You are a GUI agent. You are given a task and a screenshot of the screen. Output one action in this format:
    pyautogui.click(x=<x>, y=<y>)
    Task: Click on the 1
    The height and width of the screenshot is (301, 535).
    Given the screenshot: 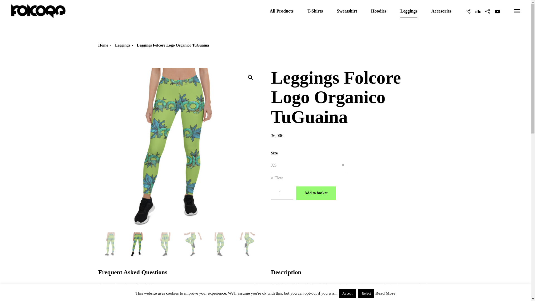 What is the action you would take?
    pyautogui.click(x=282, y=193)
    